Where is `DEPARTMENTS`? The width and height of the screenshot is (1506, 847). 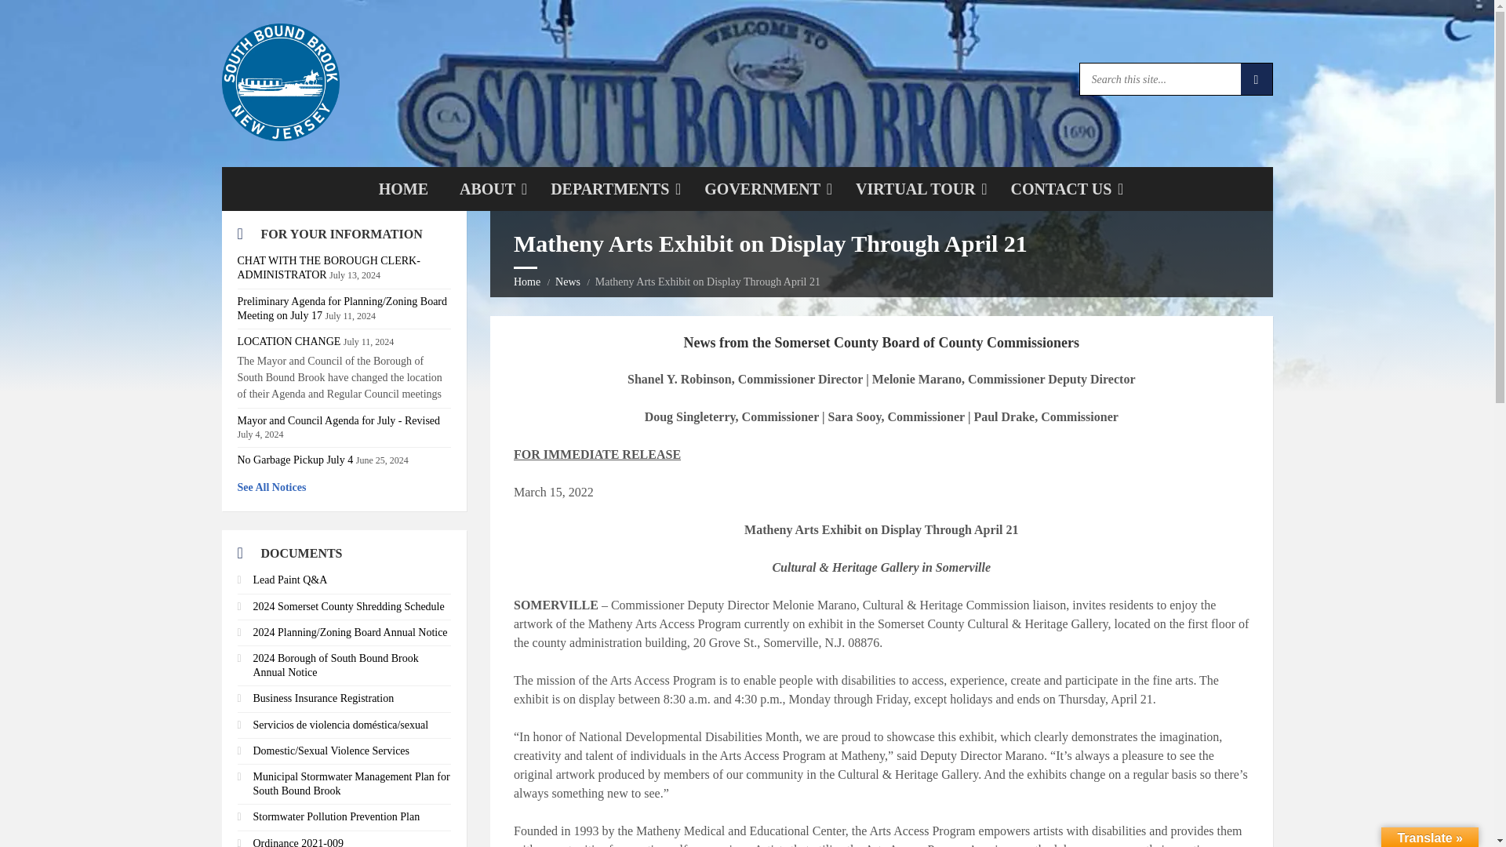 DEPARTMENTS is located at coordinates (403, 188).